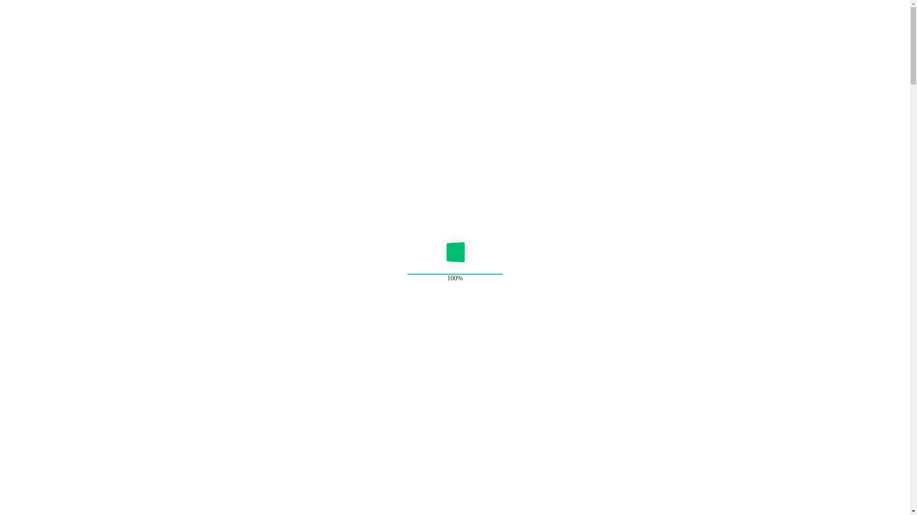  Describe the element at coordinates (44, 106) in the screenshot. I see `Contact Us` at that location.